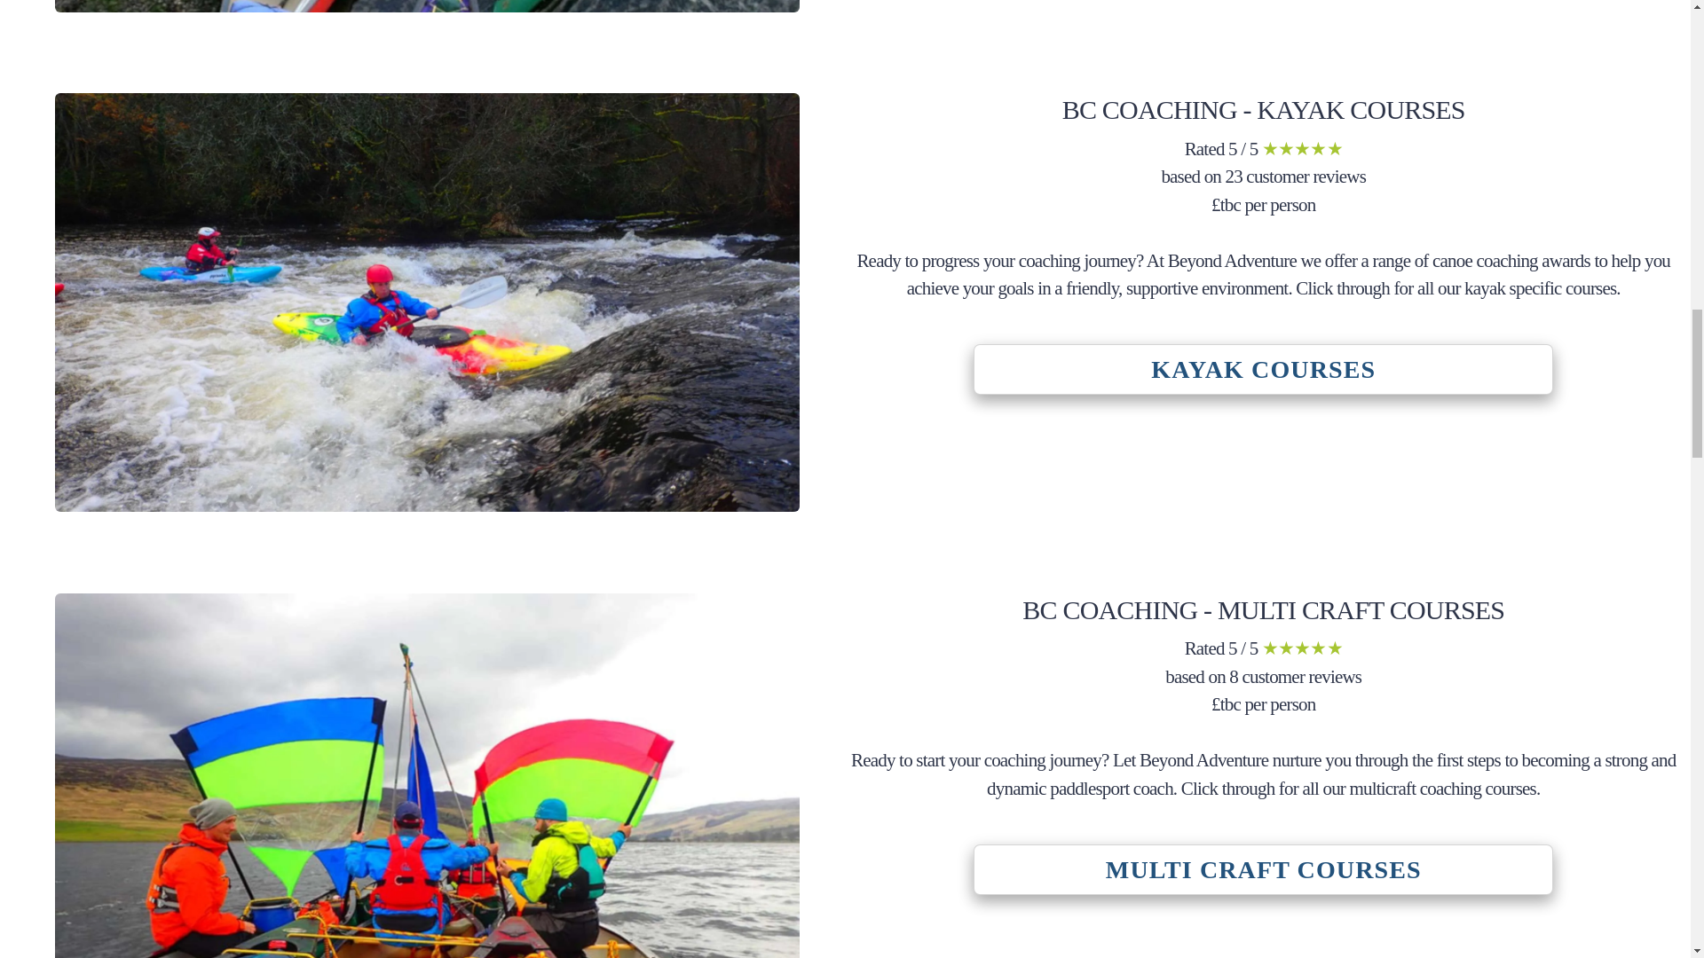 Image resolution: width=1704 pixels, height=958 pixels. Describe the element at coordinates (1262, 869) in the screenshot. I see `Multi Craft Courses` at that location.